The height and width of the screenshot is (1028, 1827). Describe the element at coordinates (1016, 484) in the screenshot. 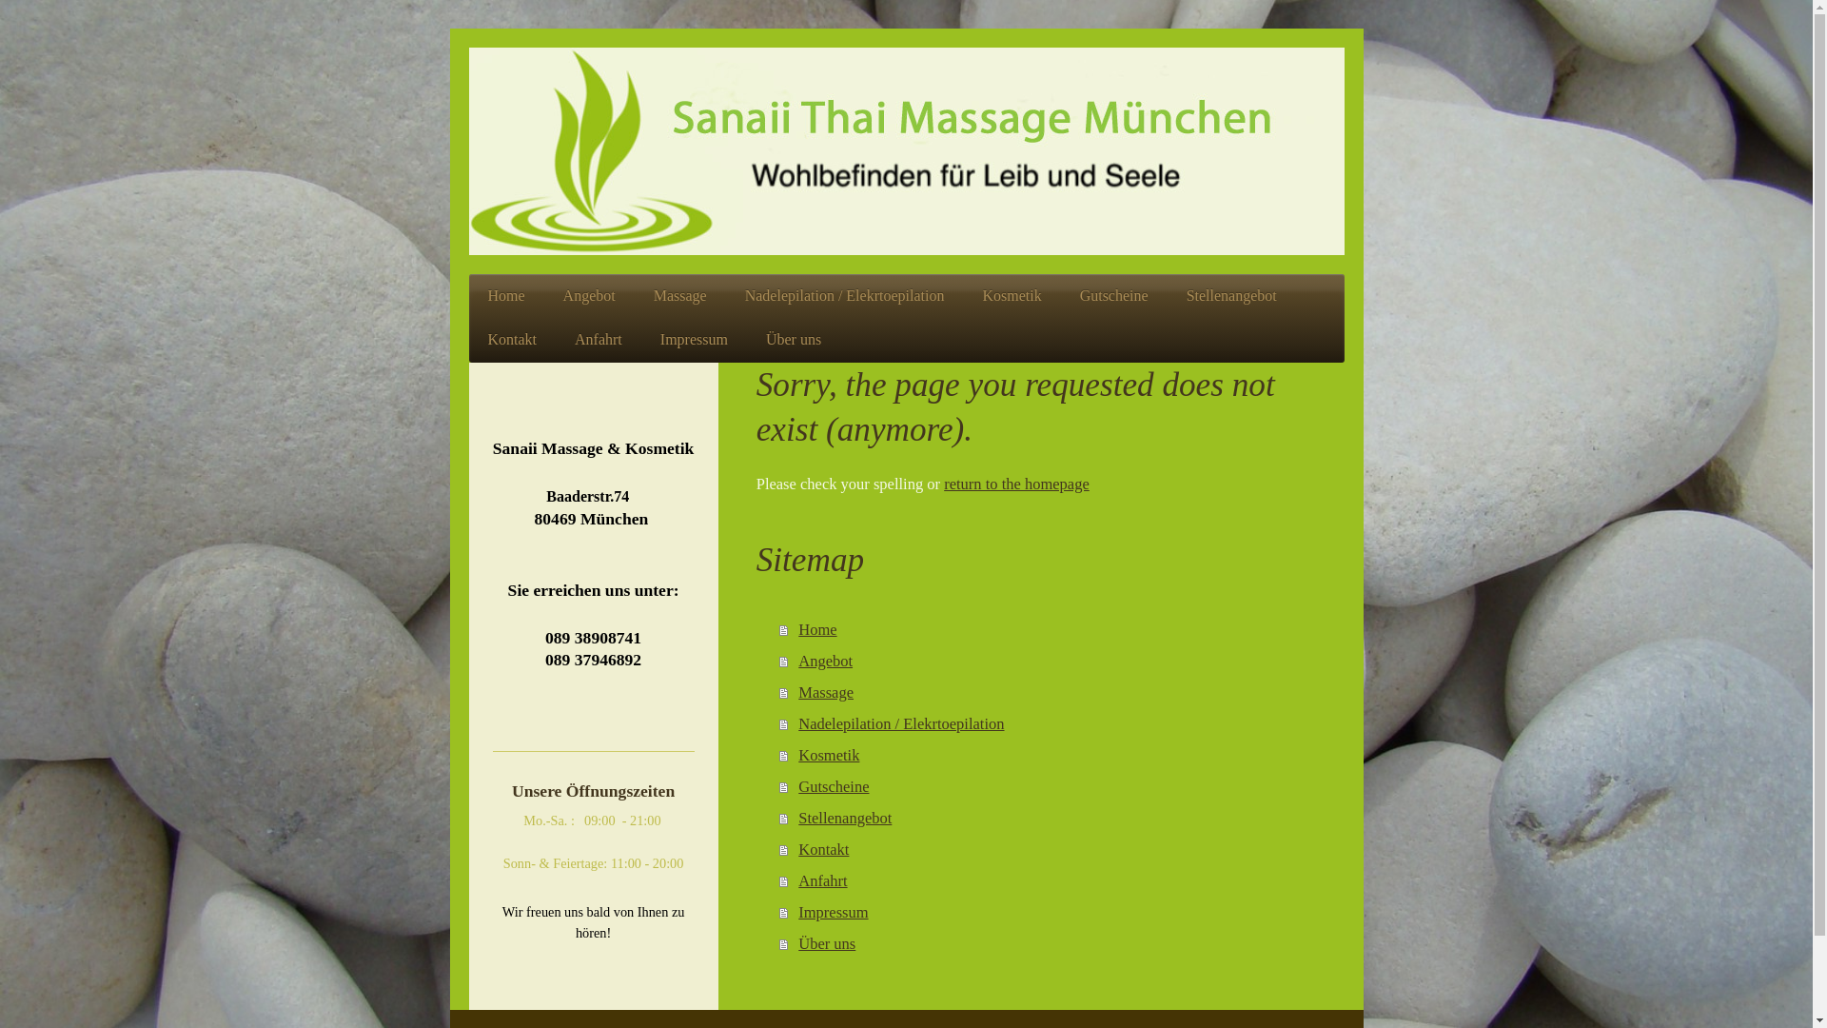

I see `return to the homepage` at that location.